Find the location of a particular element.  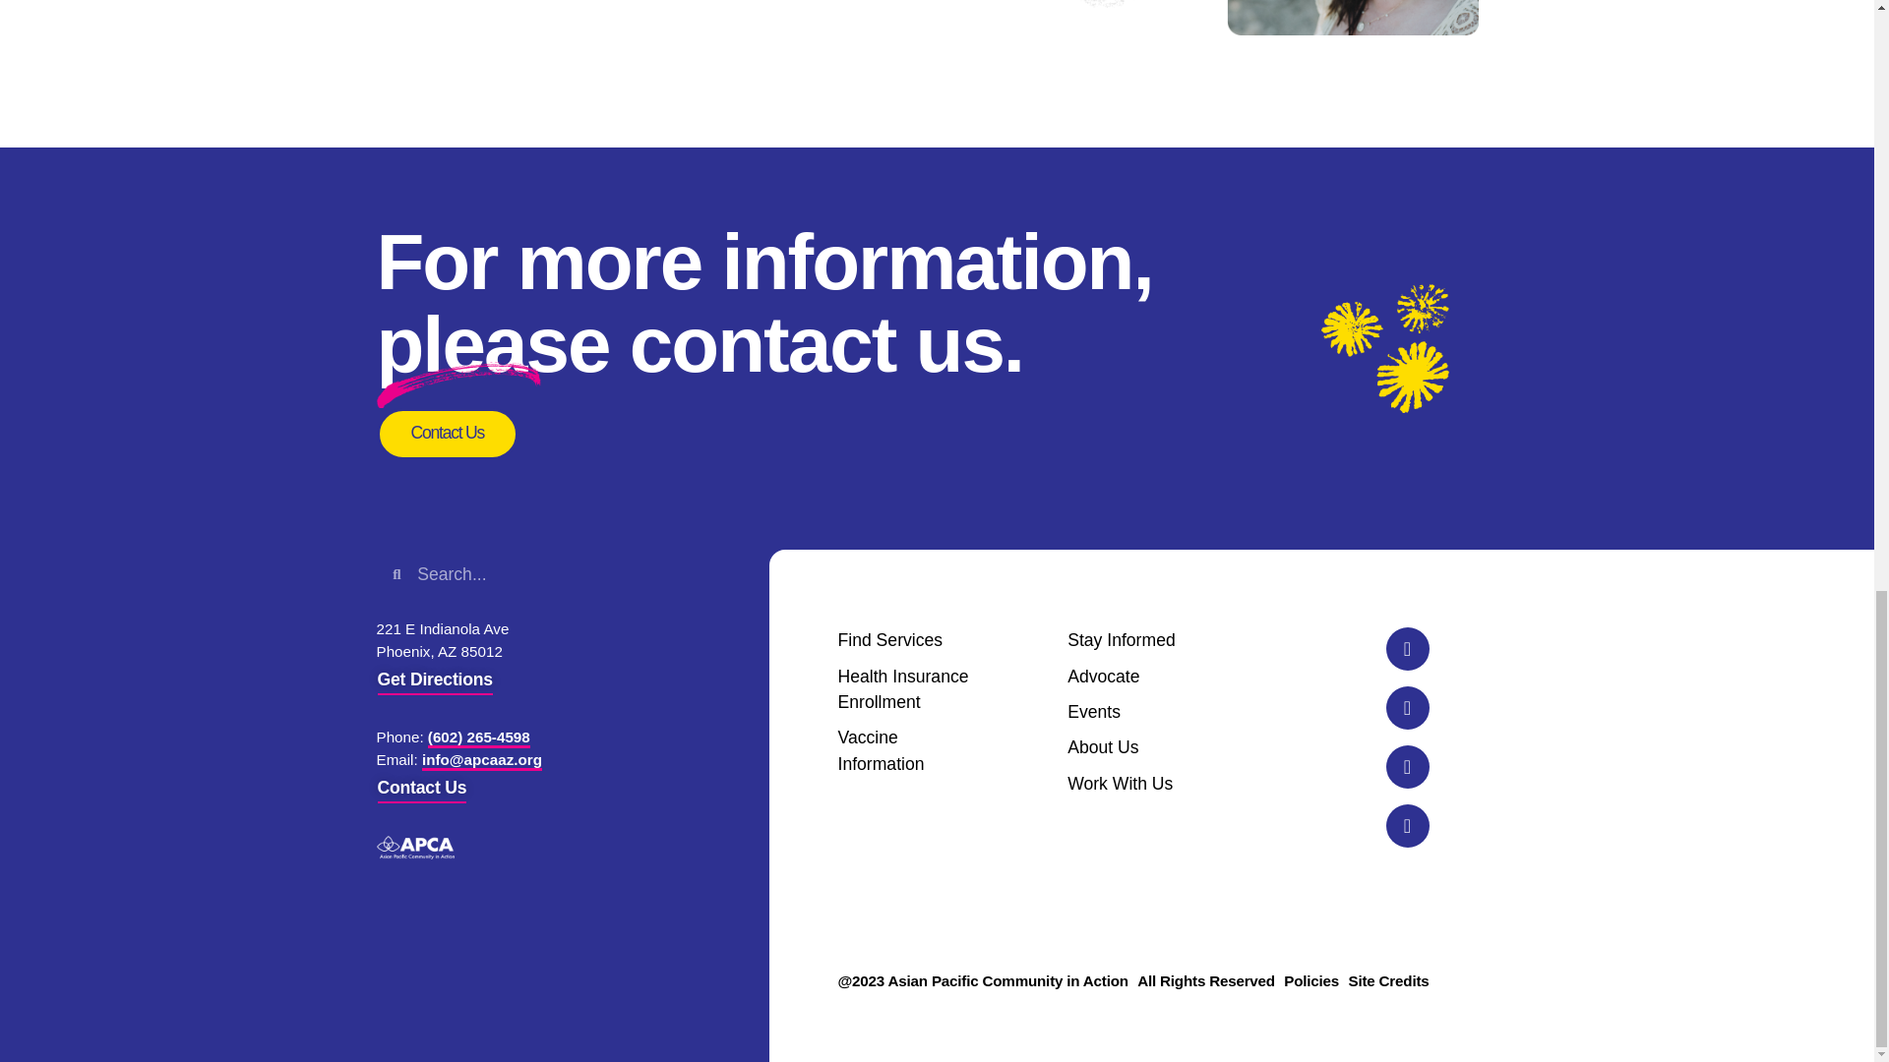

Advocate is located at coordinates (1133, 677).